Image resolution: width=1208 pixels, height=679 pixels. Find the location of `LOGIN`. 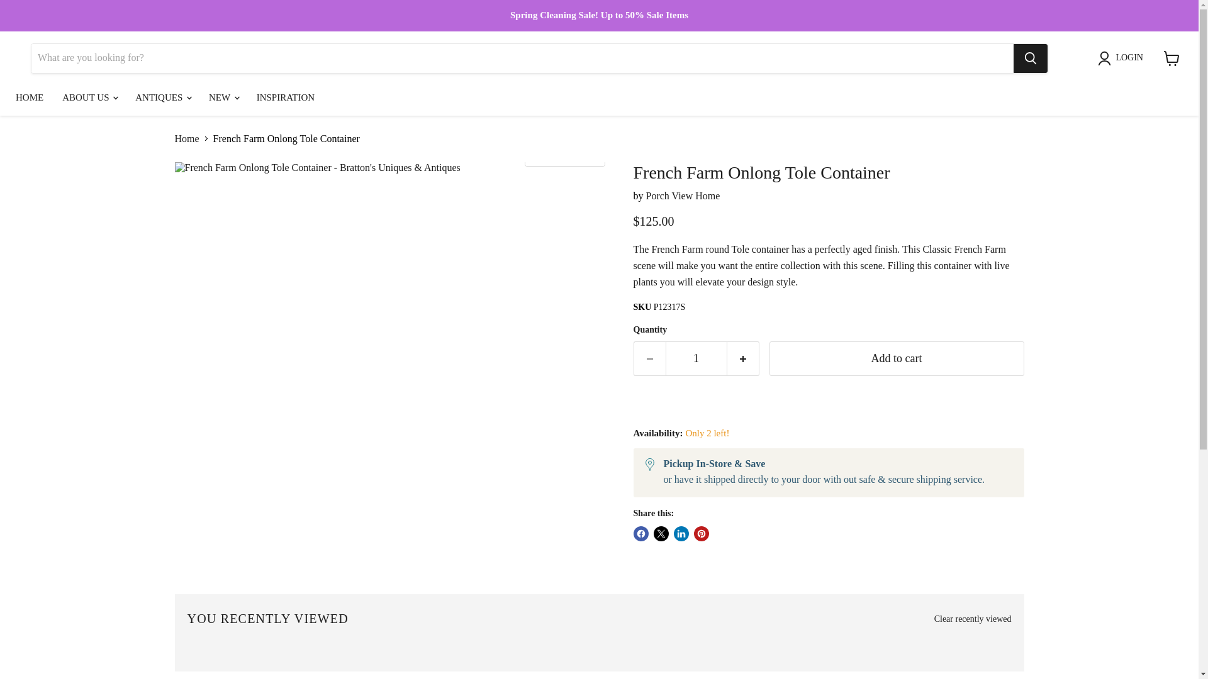

LOGIN is located at coordinates (1123, 58).